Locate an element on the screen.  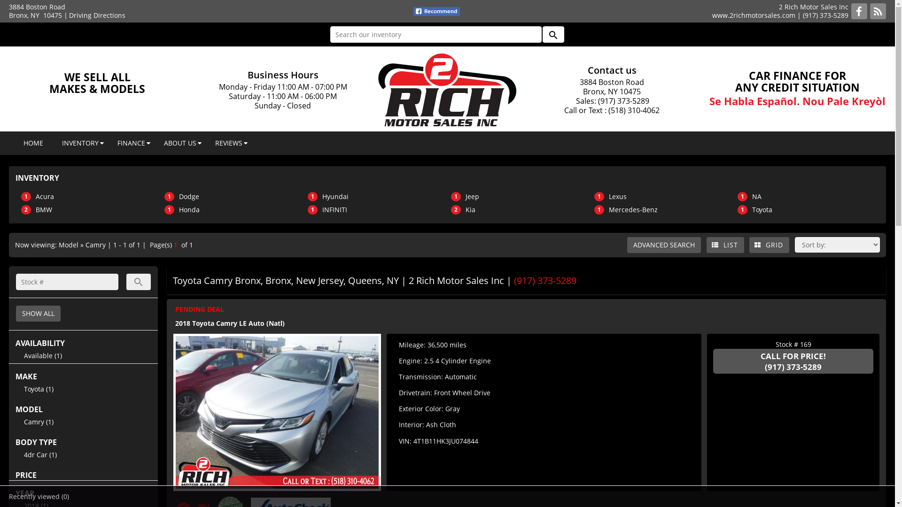
www.2richmotorsales.com is located at coordinates (754, 15).